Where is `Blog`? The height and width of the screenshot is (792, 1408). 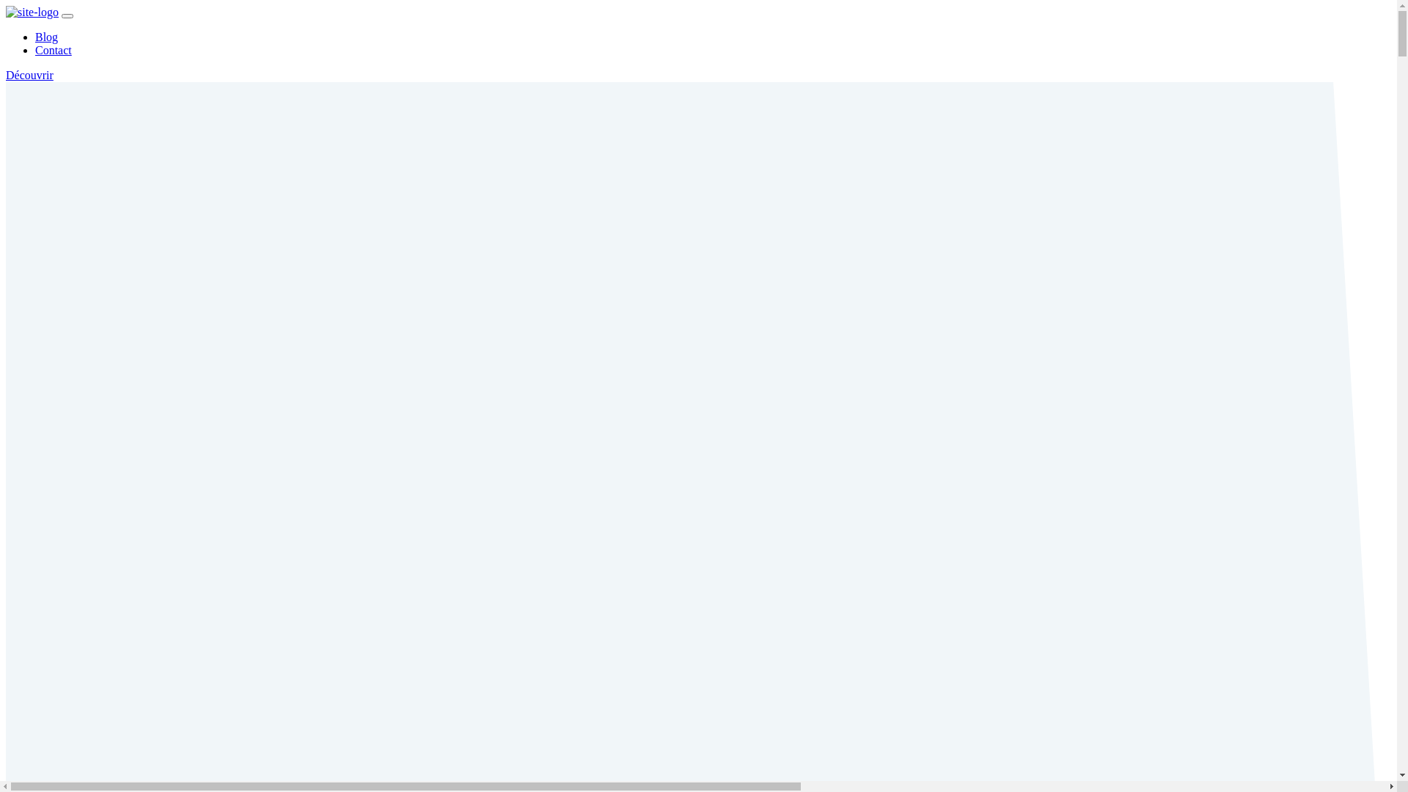 Blog is located at coordinates (47, 37).